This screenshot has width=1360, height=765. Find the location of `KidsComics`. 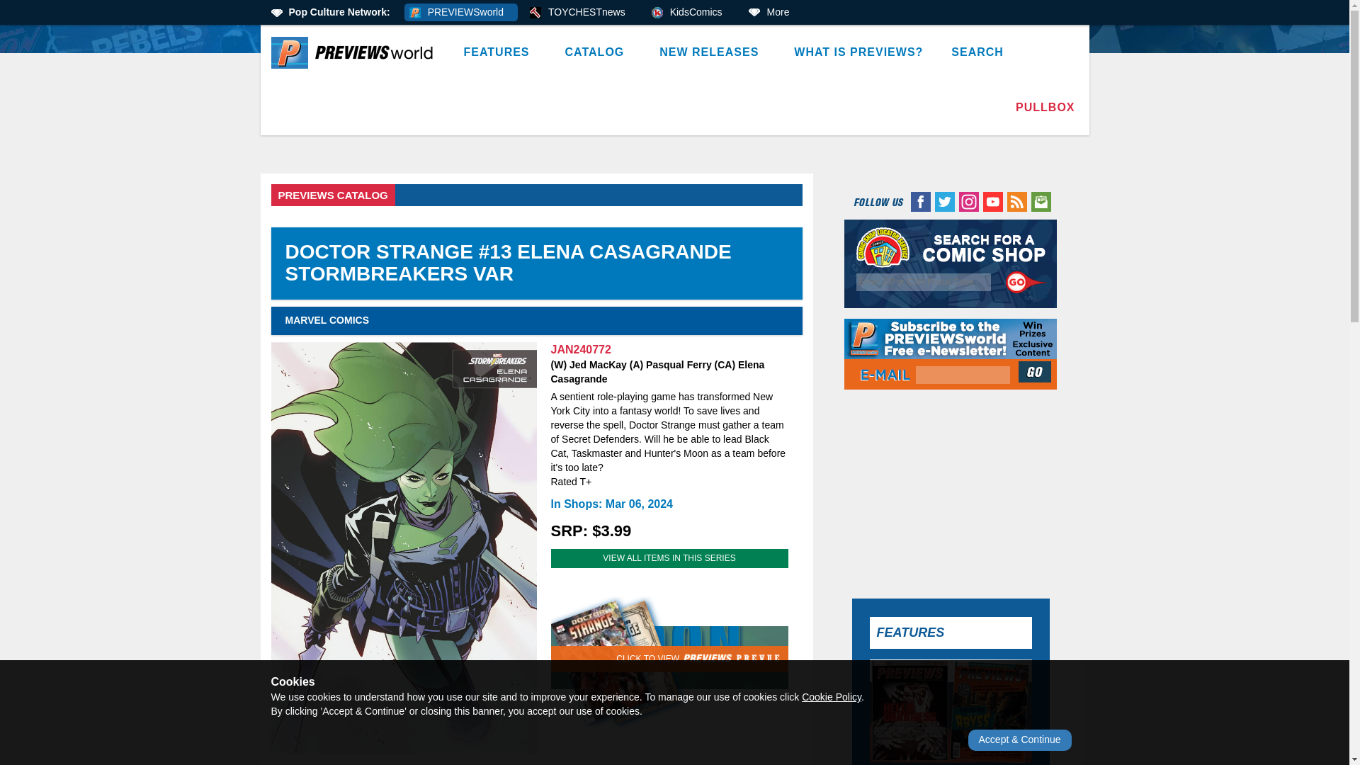

KidsComics is located at coordinates (691, 13).